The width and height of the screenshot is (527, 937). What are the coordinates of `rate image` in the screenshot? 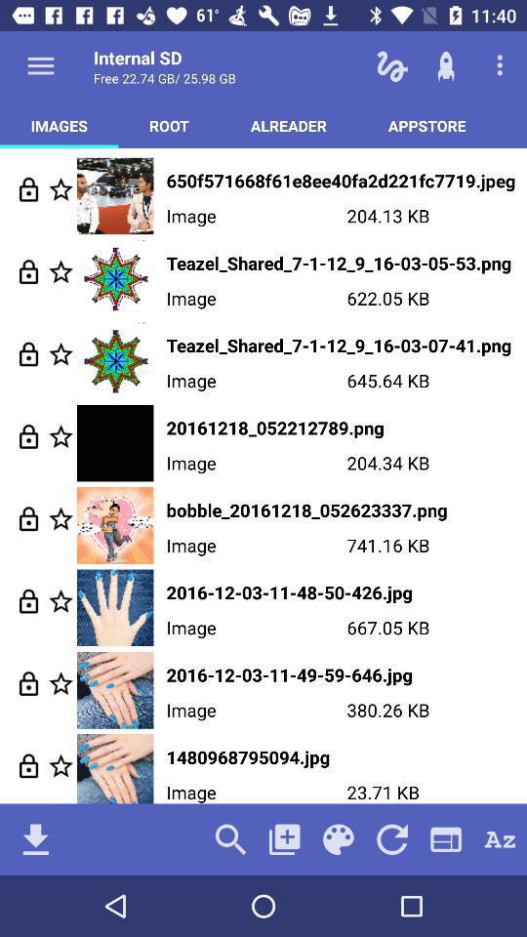 It's located at (61, 435).